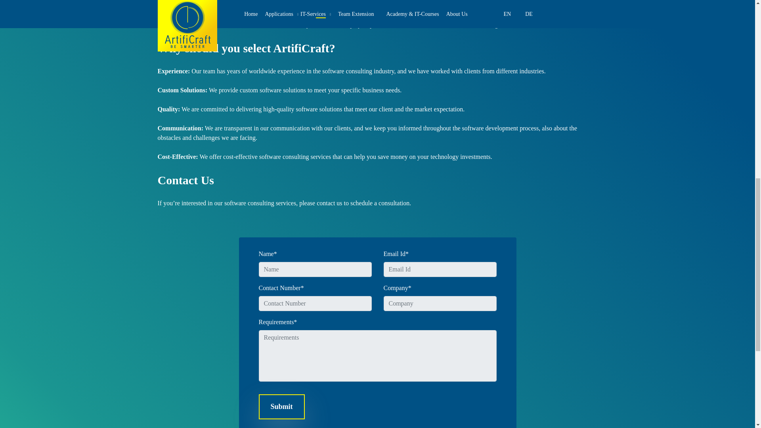  What do you see at coordinates (281, 407) in the screenshot?
I see `Submit` at bounding box center [281, 407].